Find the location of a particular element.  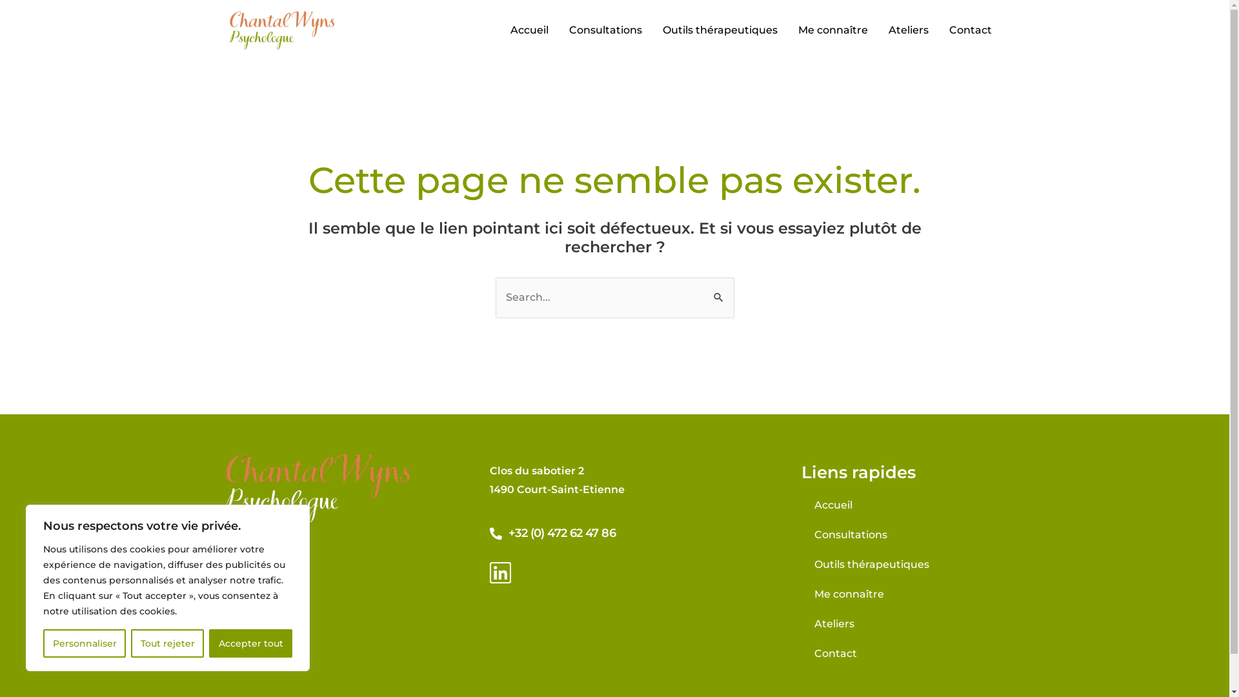

Consultations is located at coordinates (605, 30).